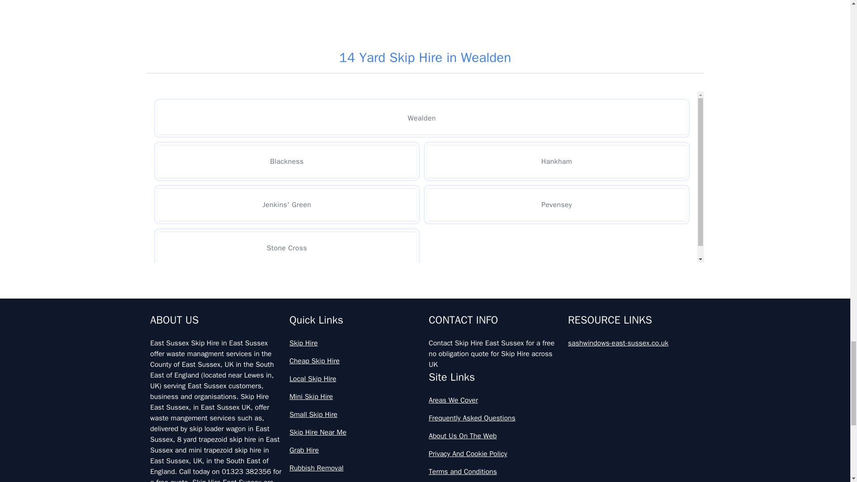 The image size is (857, 482). Describe the element at coordinates (421, 118) in the screenshot. I see `Wealden` at that location.